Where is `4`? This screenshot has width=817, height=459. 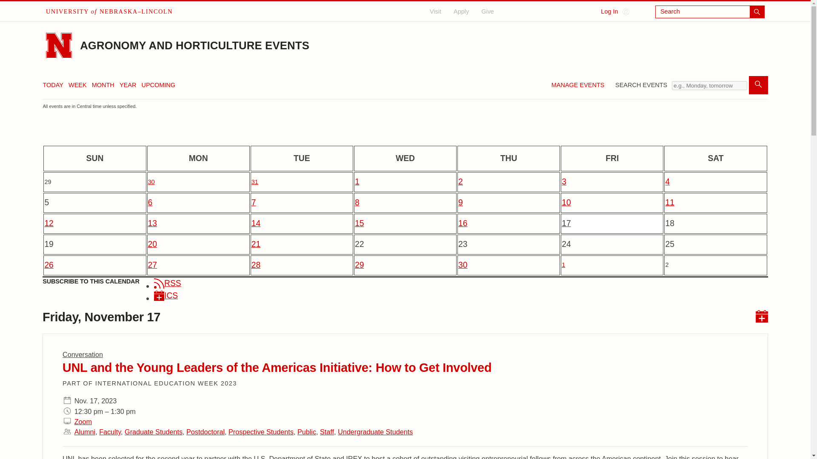
4 is located at coordinates (715, 182).